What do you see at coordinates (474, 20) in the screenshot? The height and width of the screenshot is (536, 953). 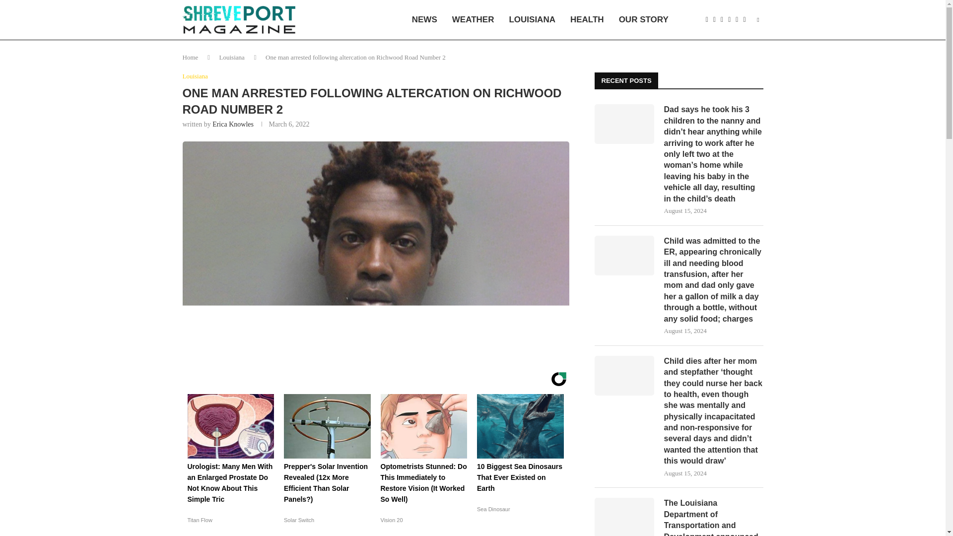 I see `WEATHER` at bounding box center [474, 20].